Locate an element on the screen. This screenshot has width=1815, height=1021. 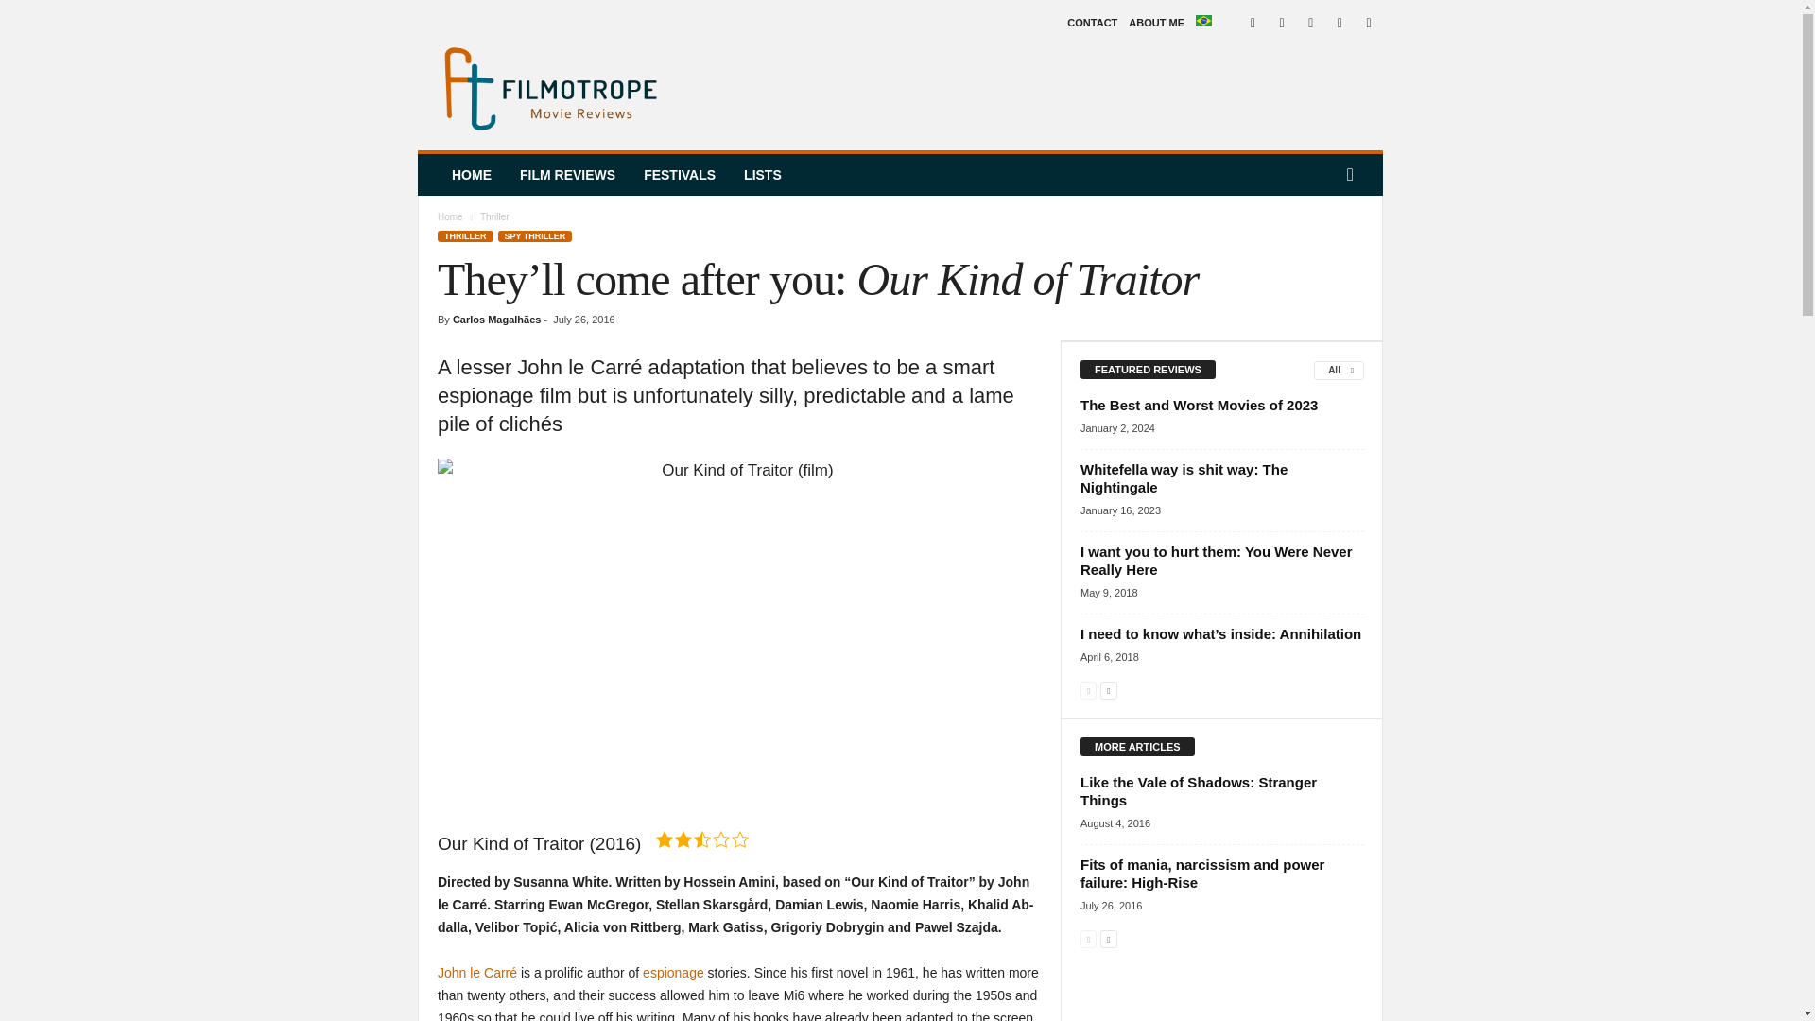
HOME is located at coordinates (471, 175).